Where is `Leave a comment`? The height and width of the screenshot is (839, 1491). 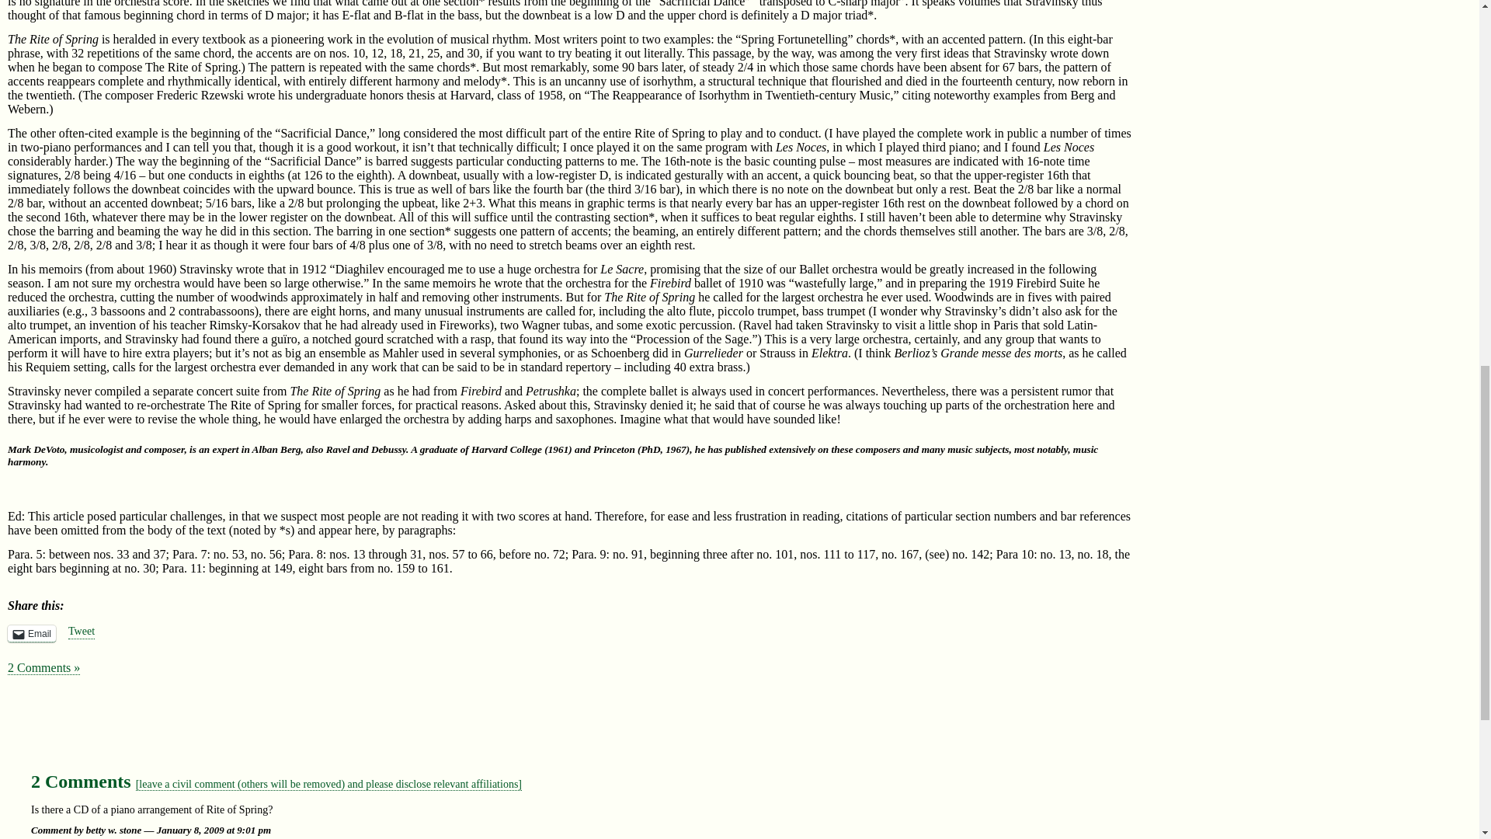 Leave a comment is located at coordinates (328, 785).